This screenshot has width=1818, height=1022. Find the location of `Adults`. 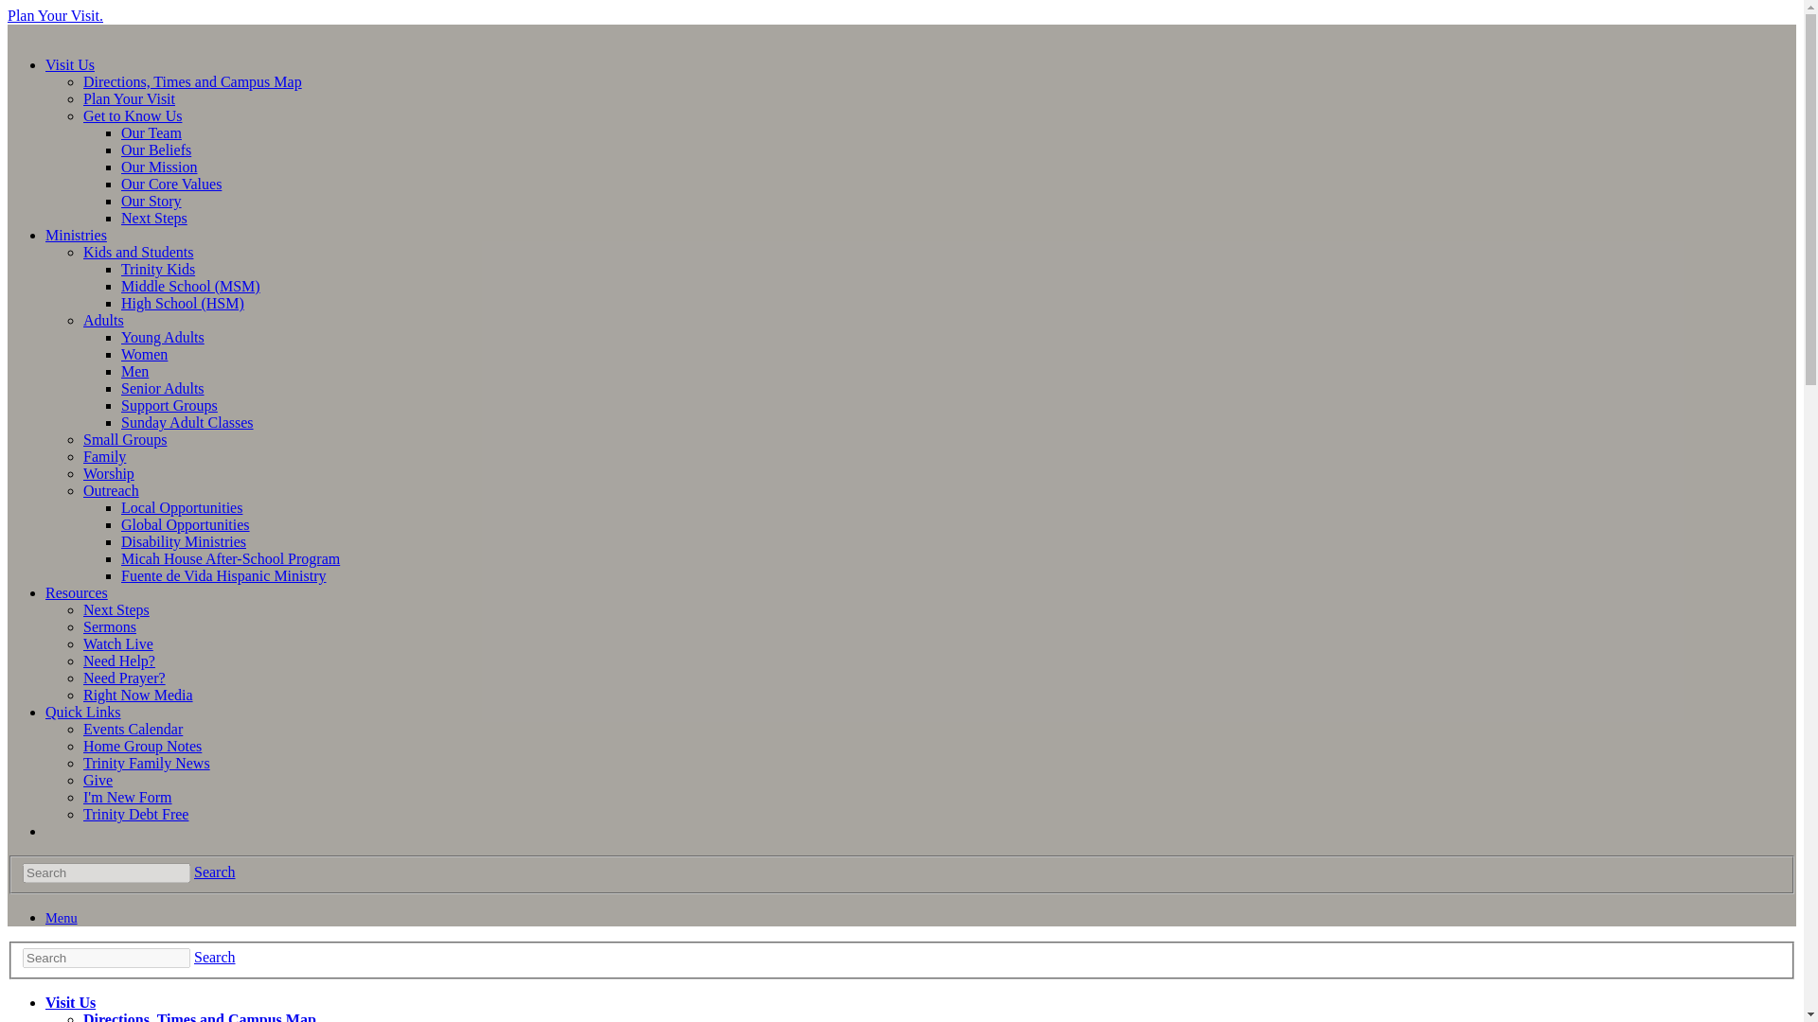

Adults is located at coordinates (103, 320).